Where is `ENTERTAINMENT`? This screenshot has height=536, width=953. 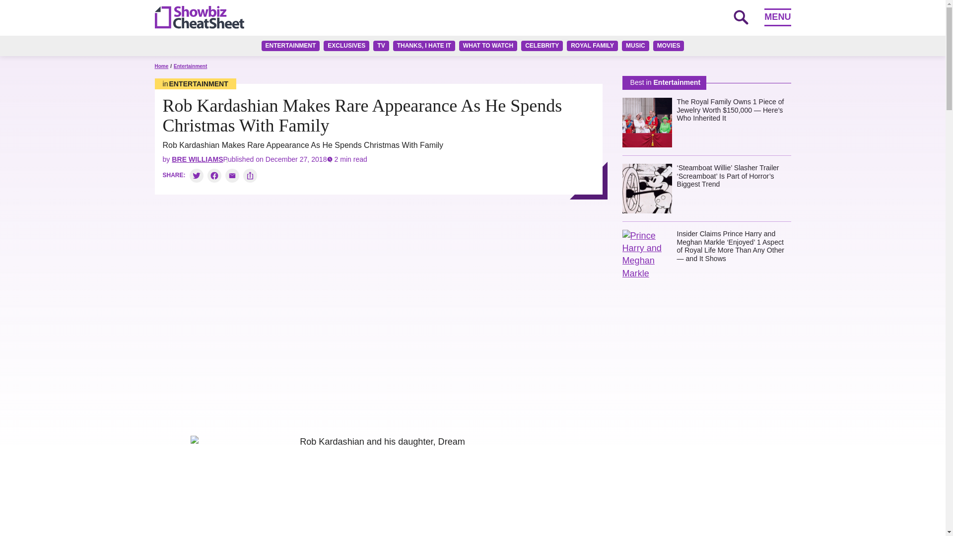 ENTERTAINMENT is located at coordinates (291, 46).